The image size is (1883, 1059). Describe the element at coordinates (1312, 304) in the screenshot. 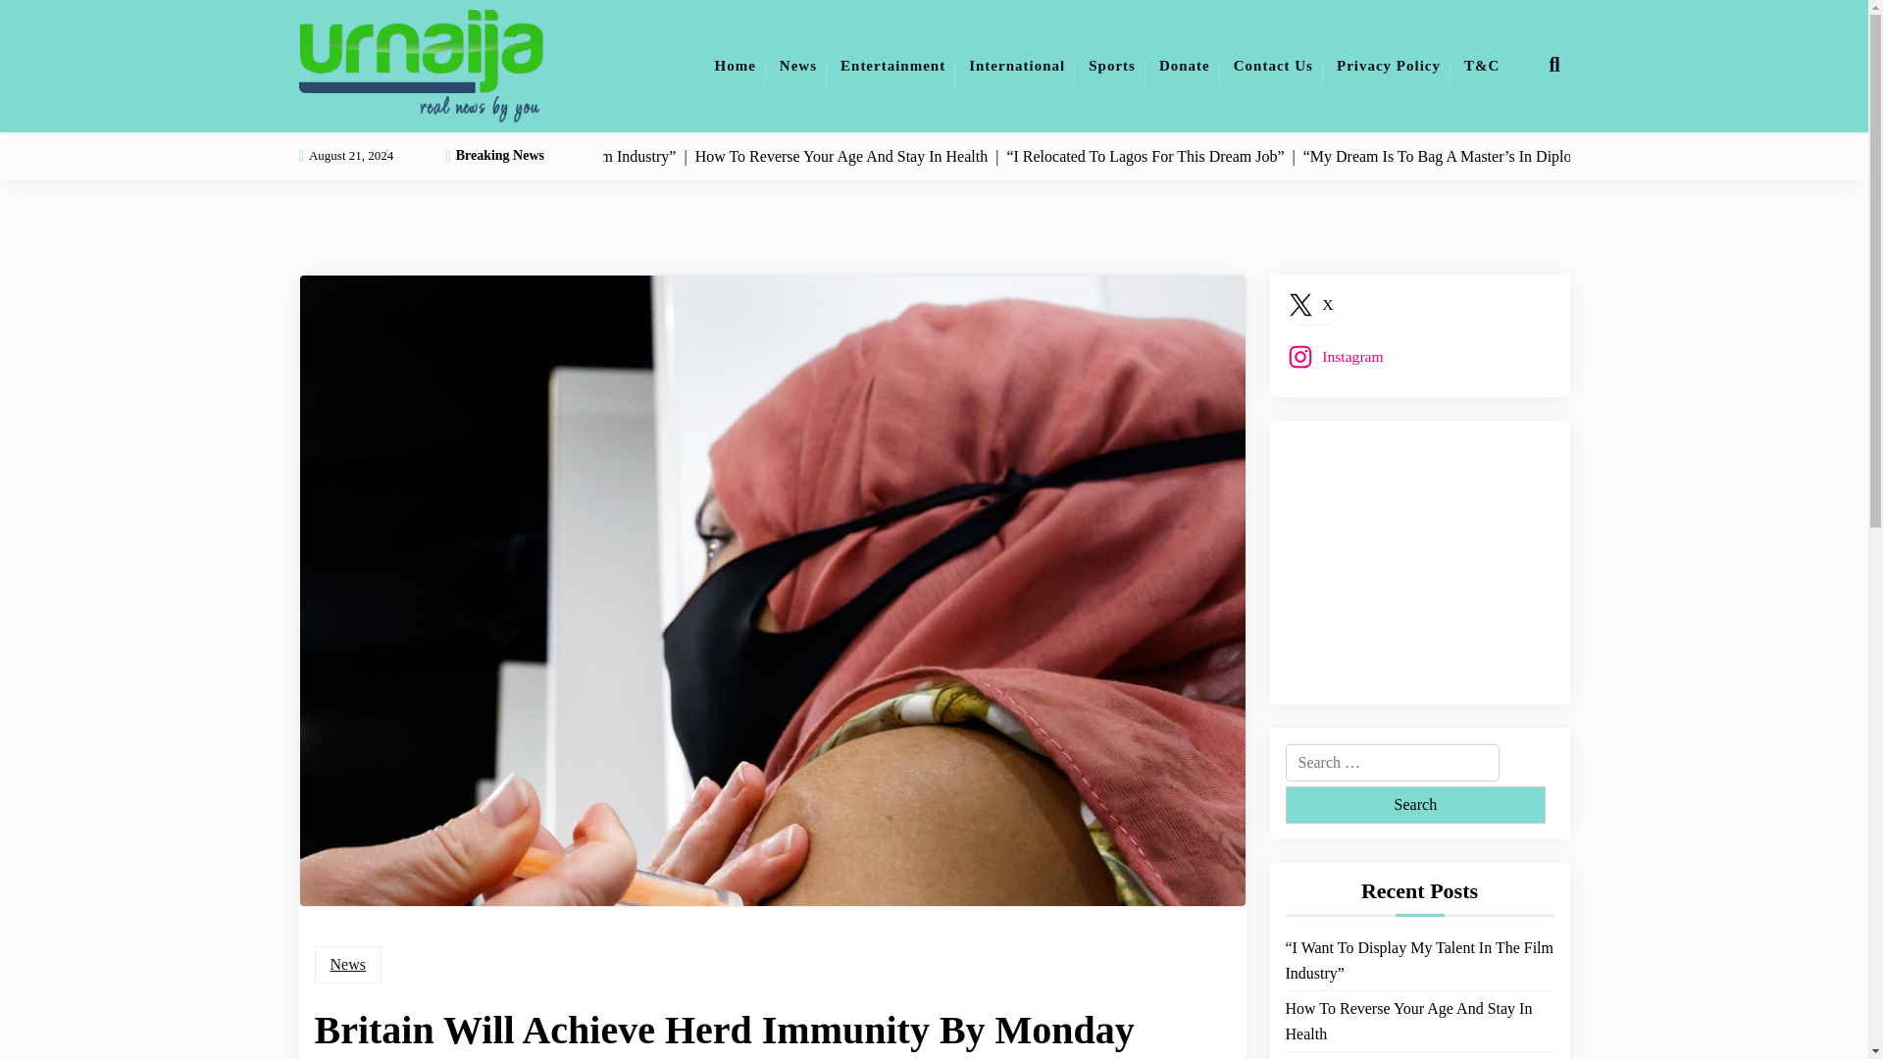

I see `X` at that location.